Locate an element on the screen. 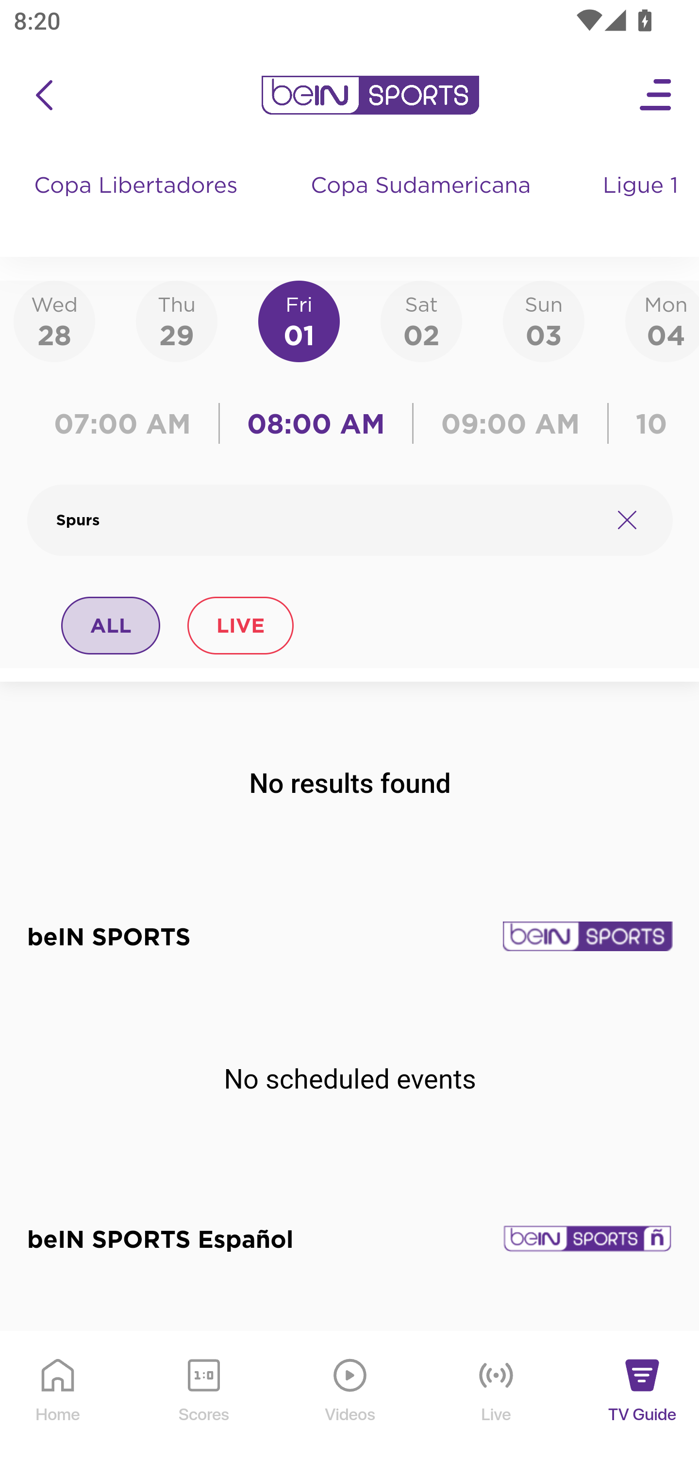 The image size is (699, 1476). Home Home Icon Home is located at coordinates (58, 1404).